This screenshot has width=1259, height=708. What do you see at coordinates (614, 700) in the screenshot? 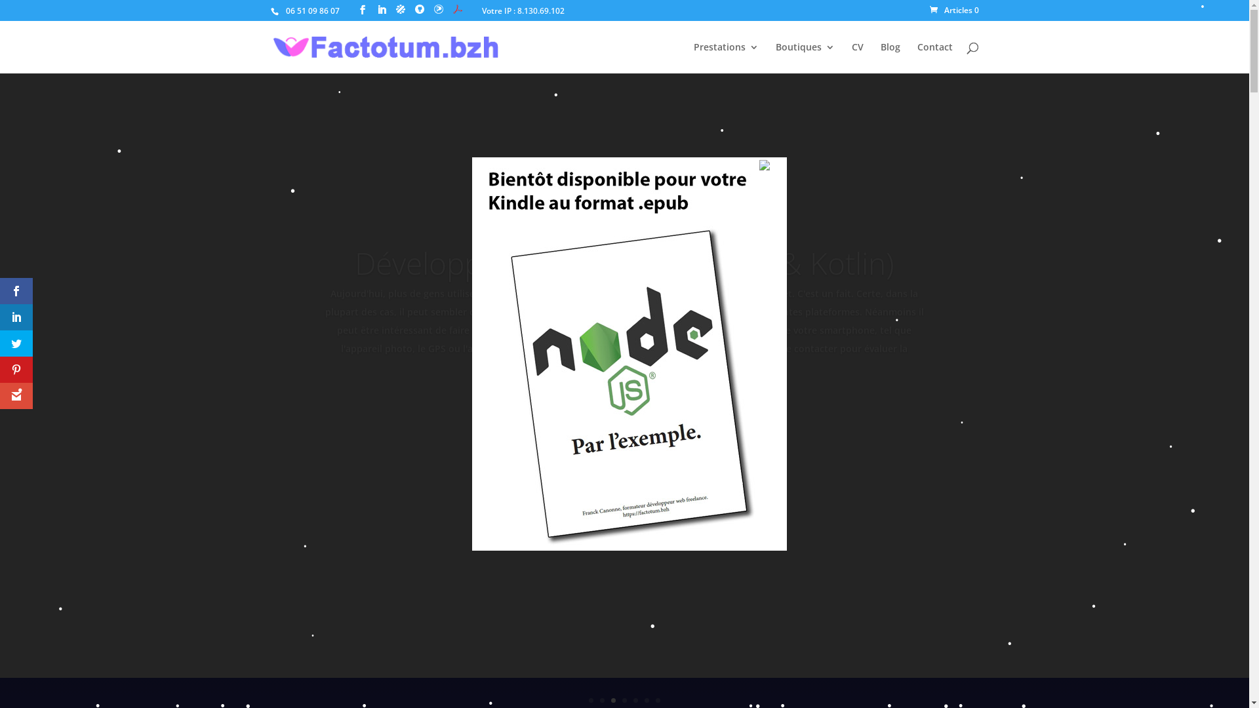
I see `3` at bounding box center [614, 700].